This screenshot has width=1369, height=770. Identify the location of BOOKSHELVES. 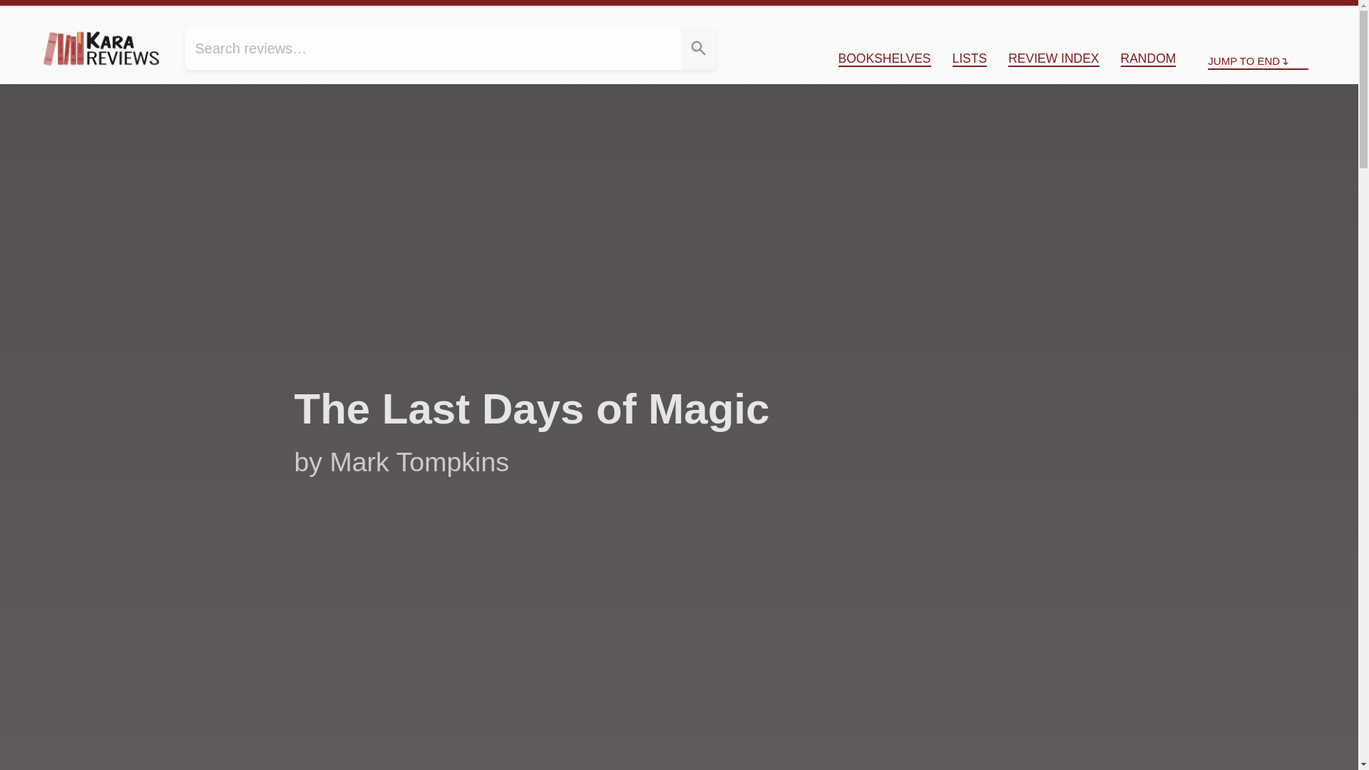
(884, 58).